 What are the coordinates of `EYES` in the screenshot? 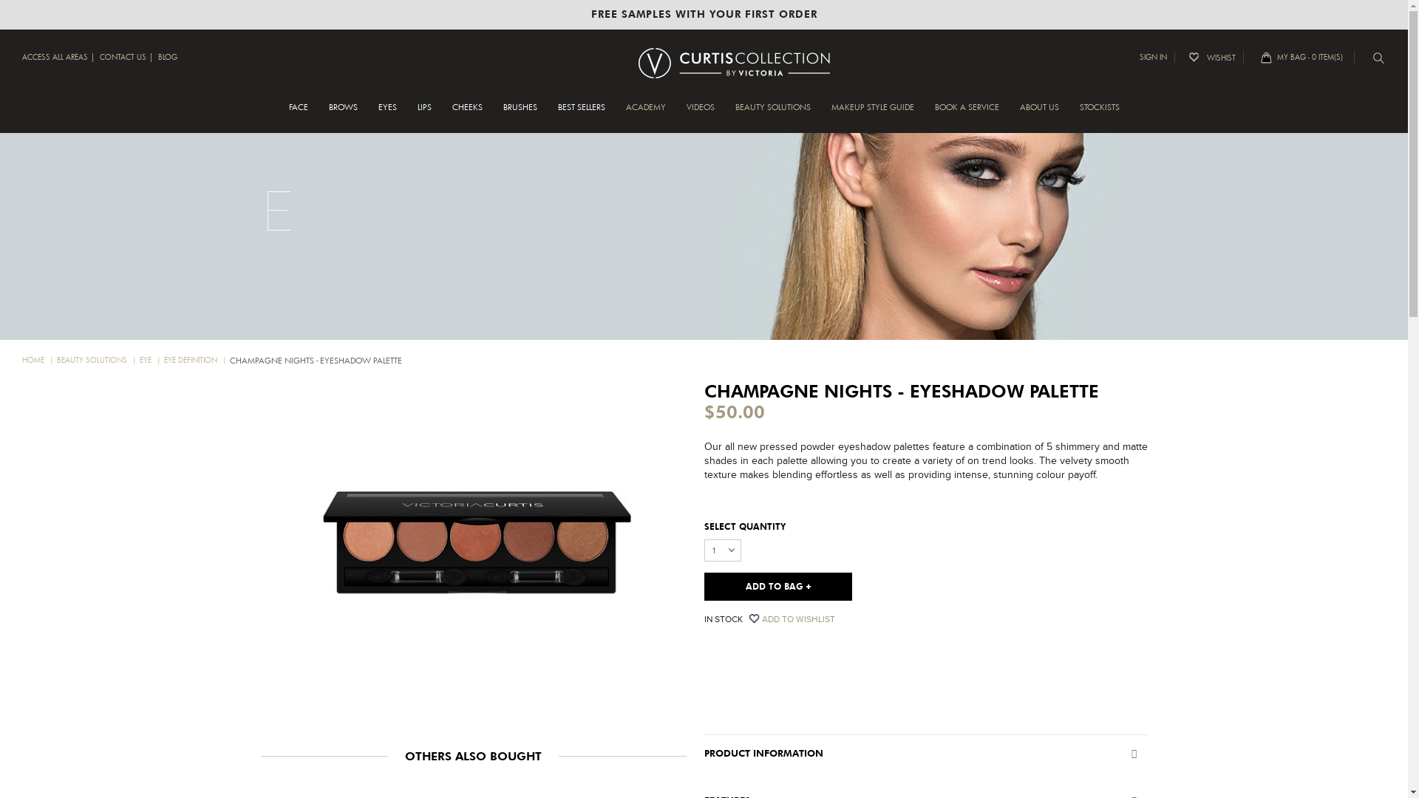 It's located at (387, 115).